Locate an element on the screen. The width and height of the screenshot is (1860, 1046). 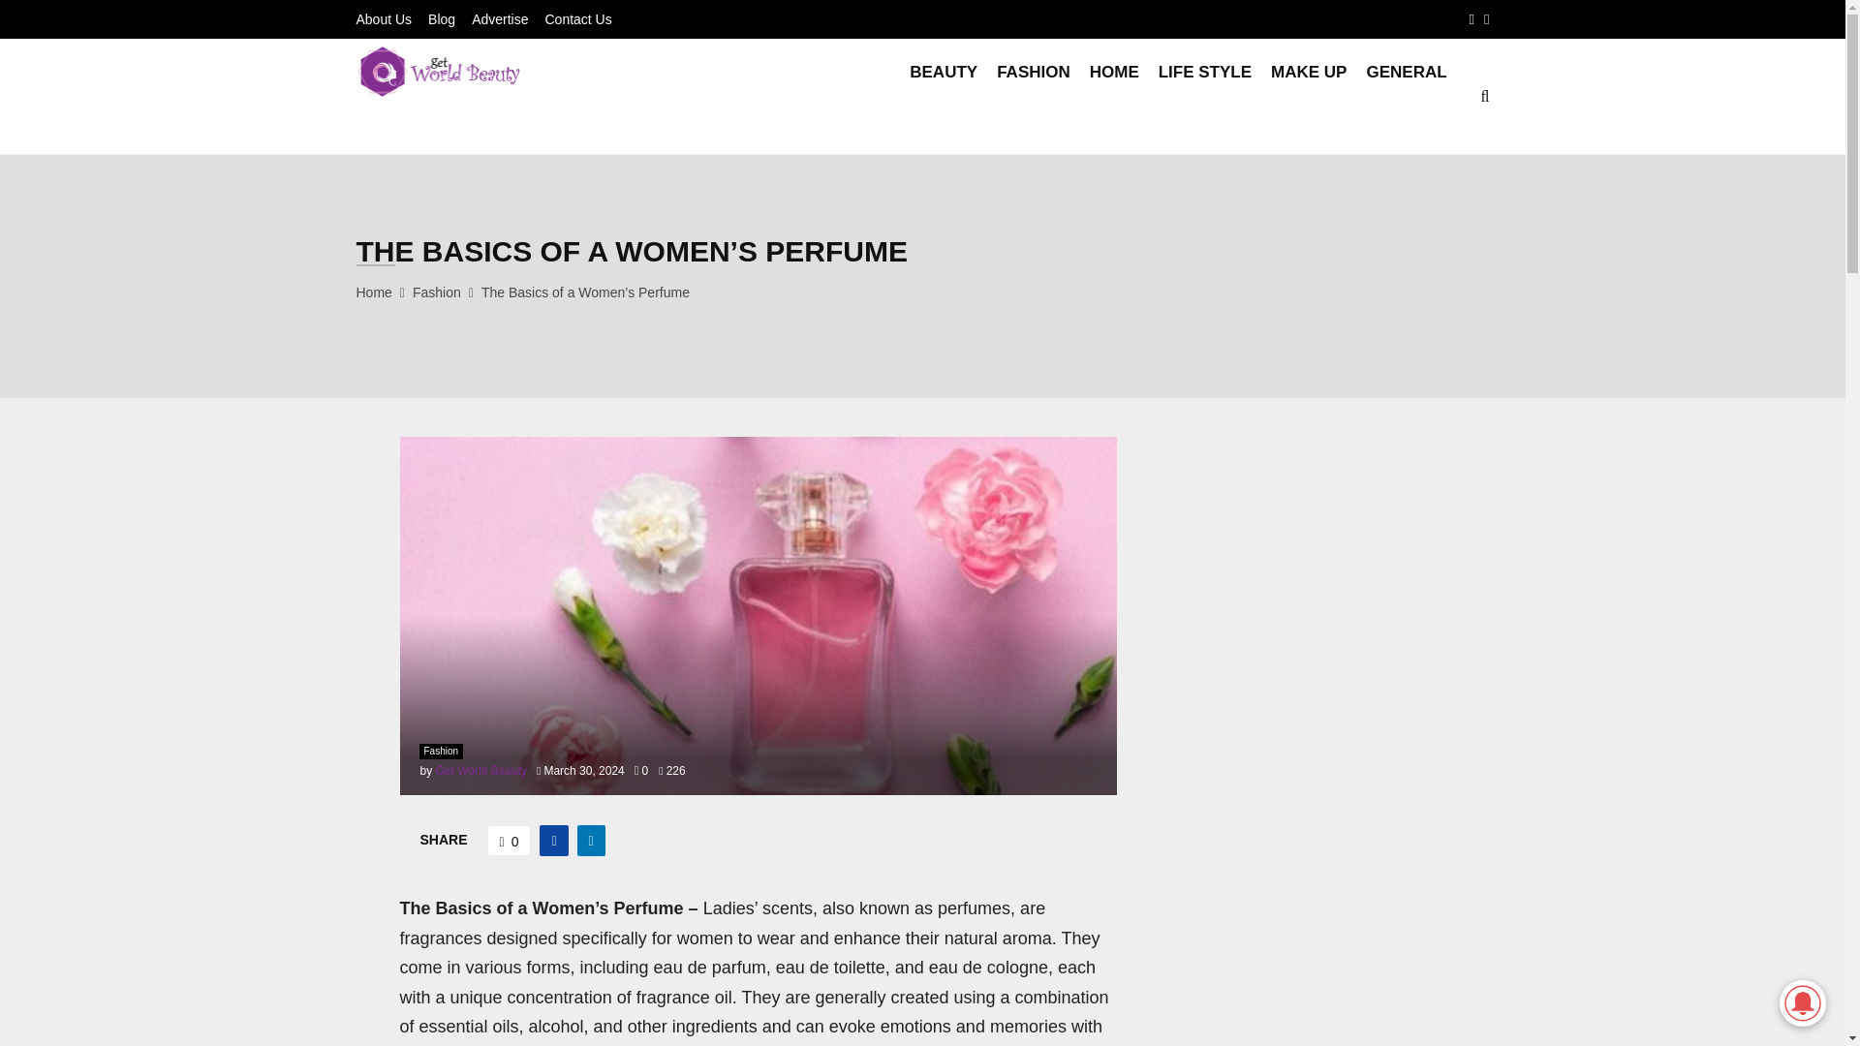
Advertise is located at coordinates (500, 19).